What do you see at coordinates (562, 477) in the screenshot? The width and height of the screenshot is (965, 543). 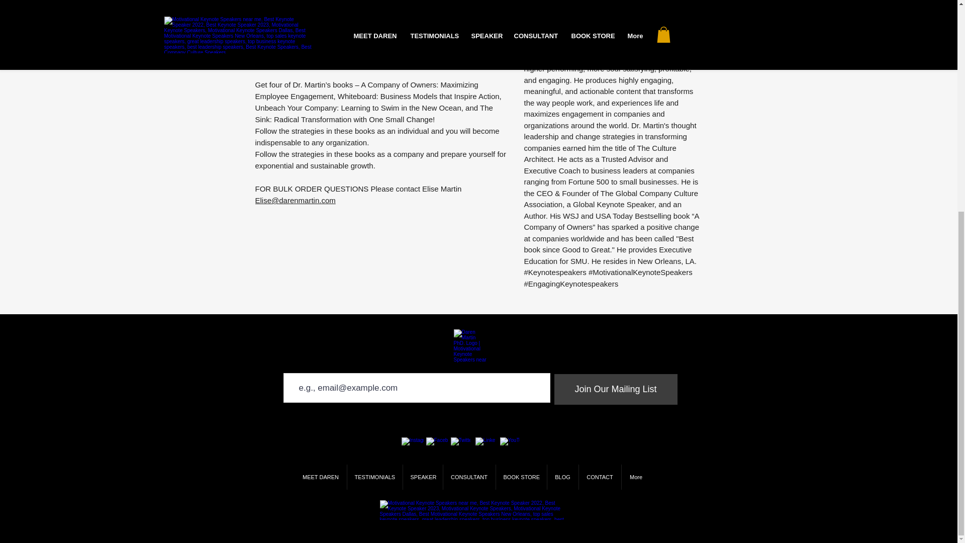 I see `BLOG` at bounding box center [562, 477].